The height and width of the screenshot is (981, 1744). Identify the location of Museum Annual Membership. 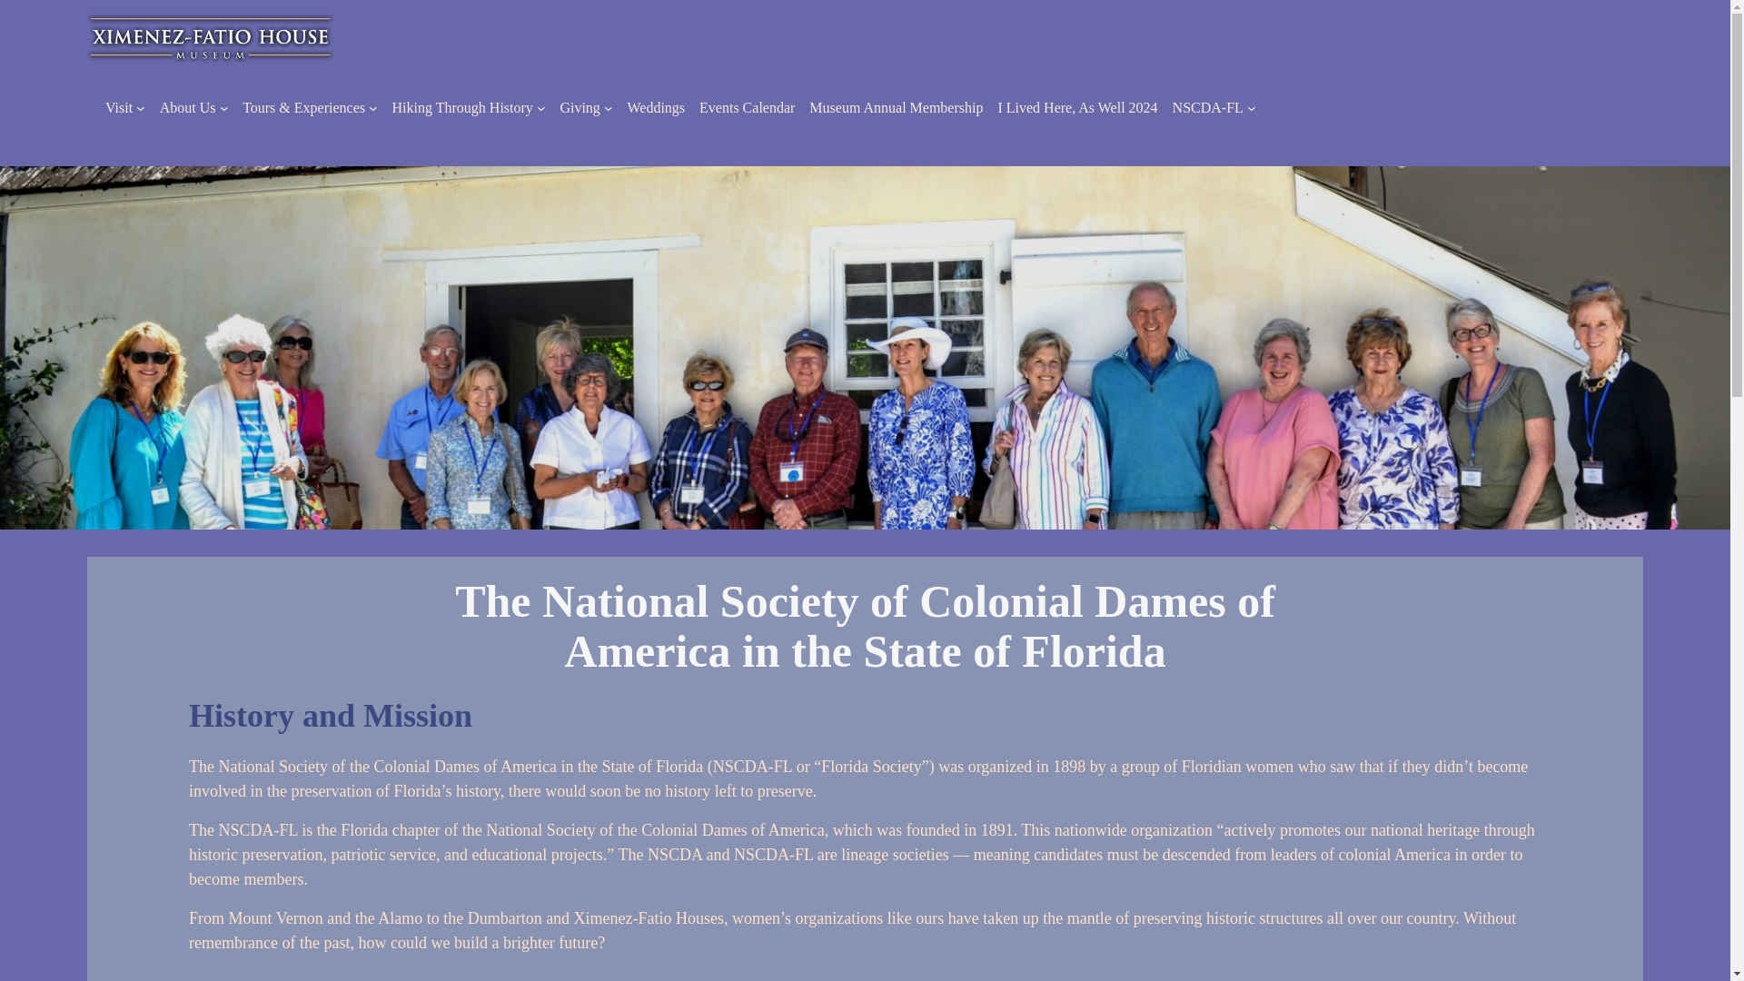
(896, 107).